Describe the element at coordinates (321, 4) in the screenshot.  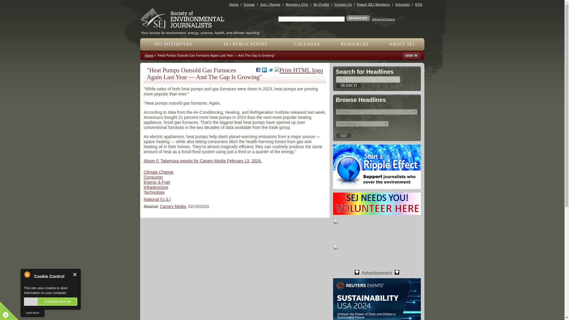
I see `My Profile` at that location.